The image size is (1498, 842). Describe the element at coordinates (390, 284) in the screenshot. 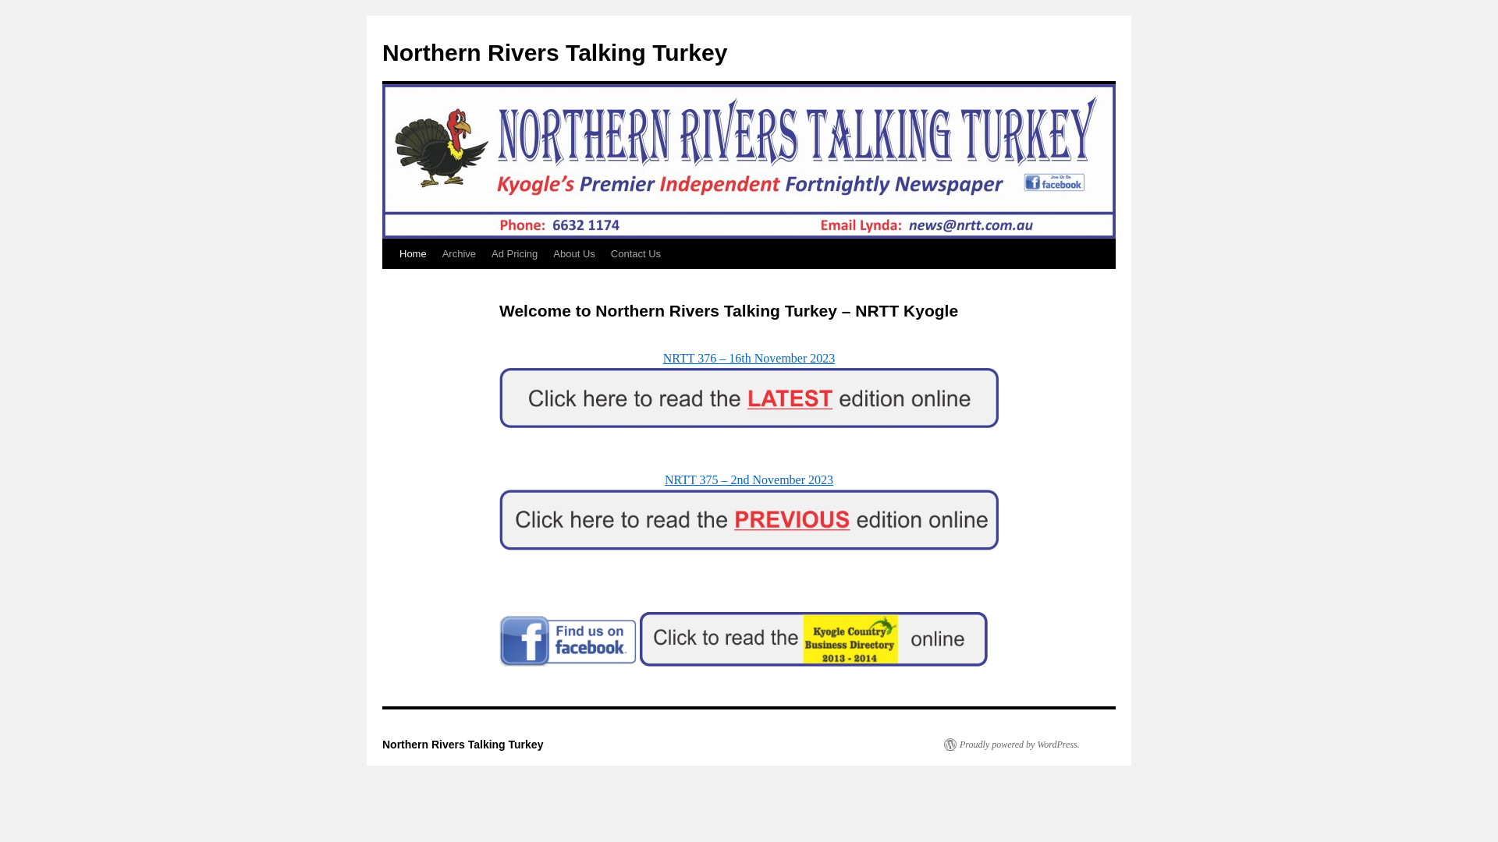

I see `Skip to content` at that location.